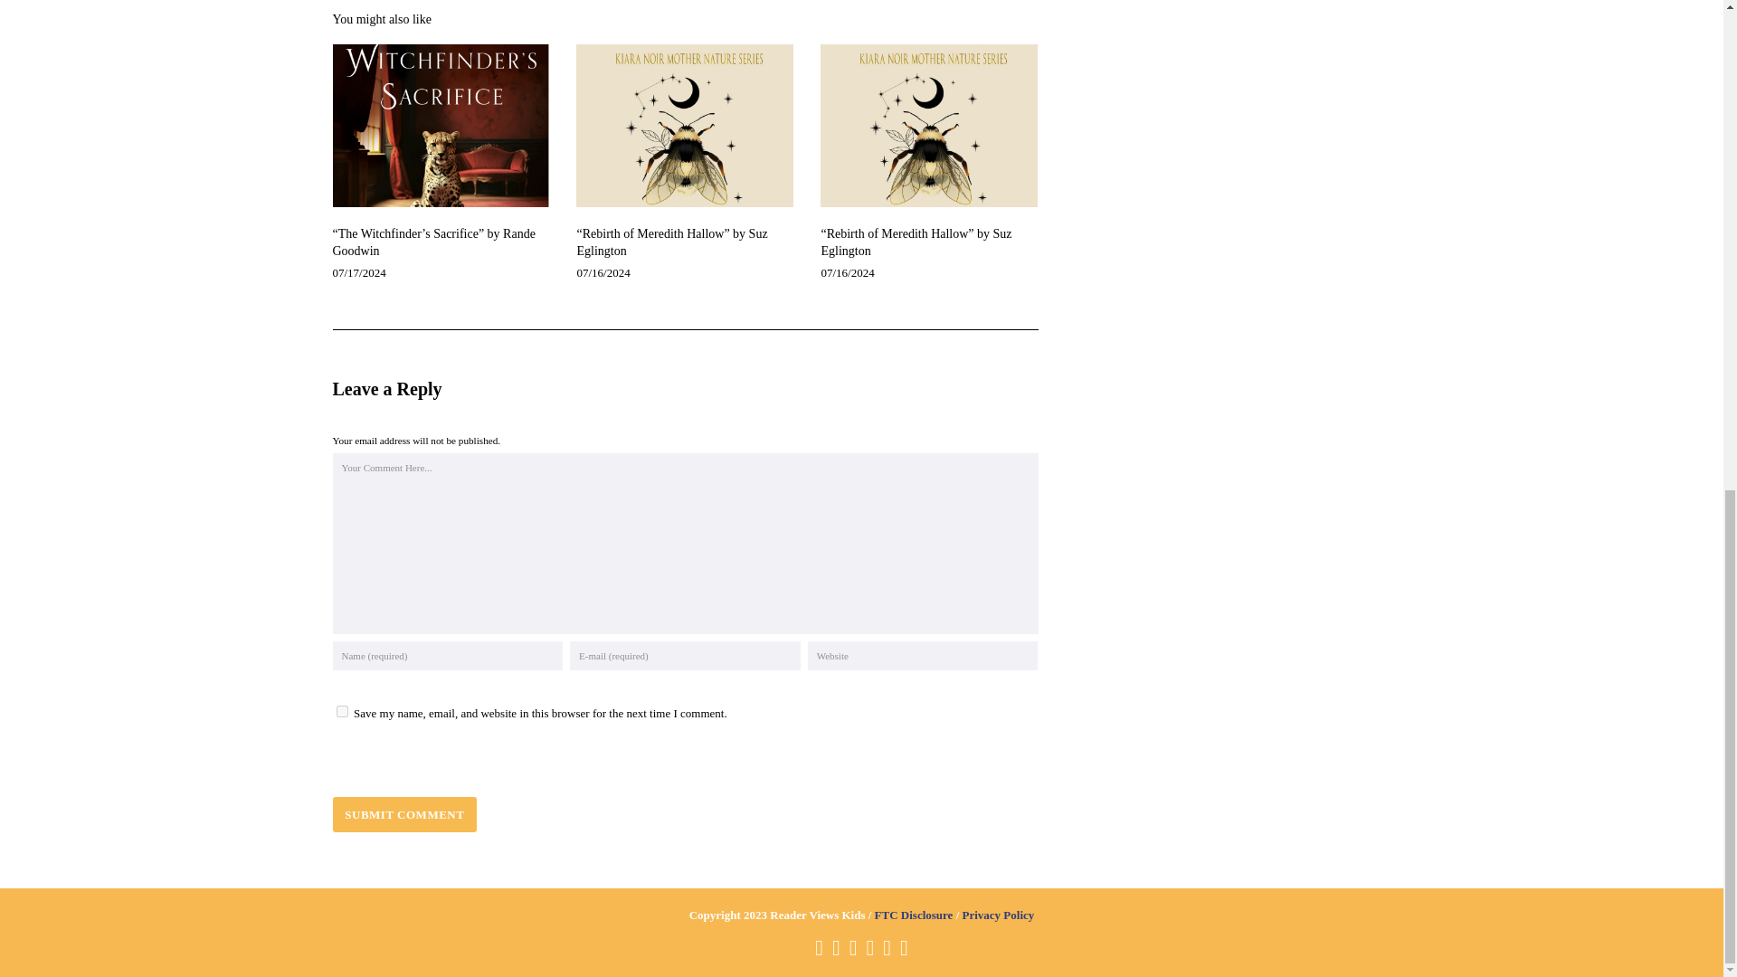 The height and width of the screenshot is (977, 1737). Describe the element at coordinates (405, 814) in the screenshot. I see `Submit Comment` at that location.